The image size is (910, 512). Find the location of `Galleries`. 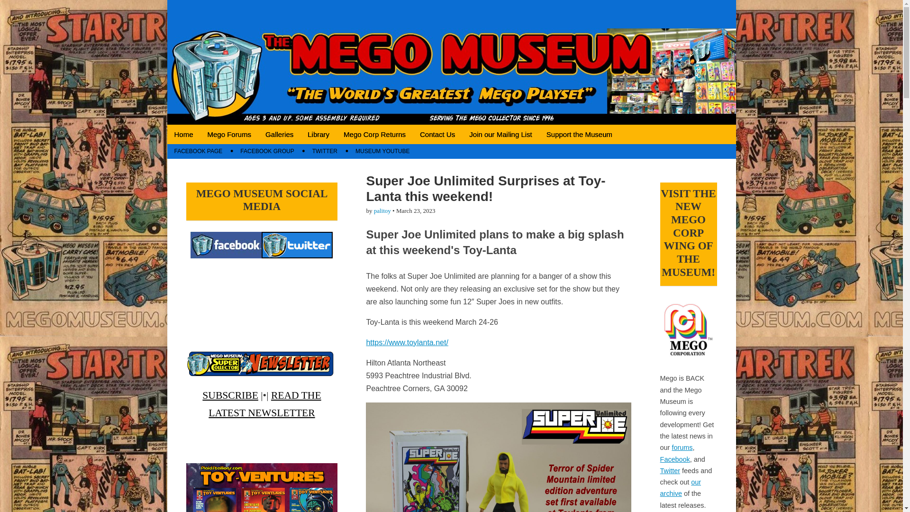

Galleries is located at coordinates (279, 134).